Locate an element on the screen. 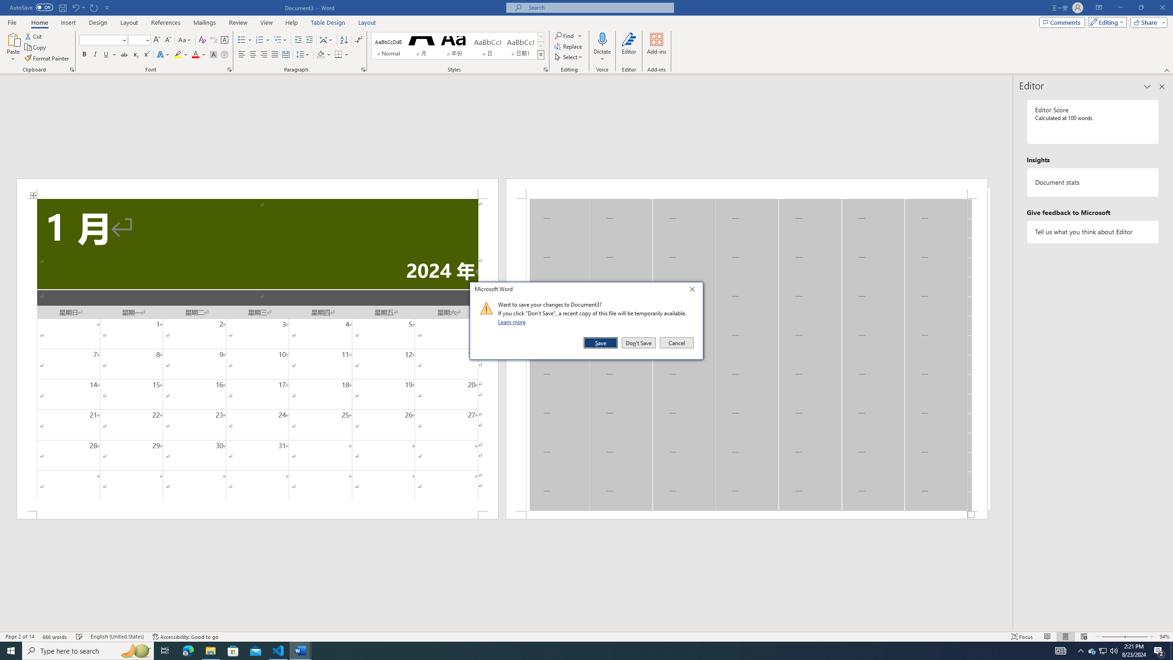  Type here to search is located at coordinates (88, 651).